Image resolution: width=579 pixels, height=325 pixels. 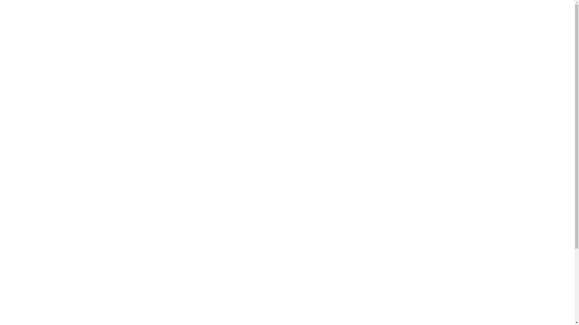 I want to click on Technical, so click(x=54, y=113).